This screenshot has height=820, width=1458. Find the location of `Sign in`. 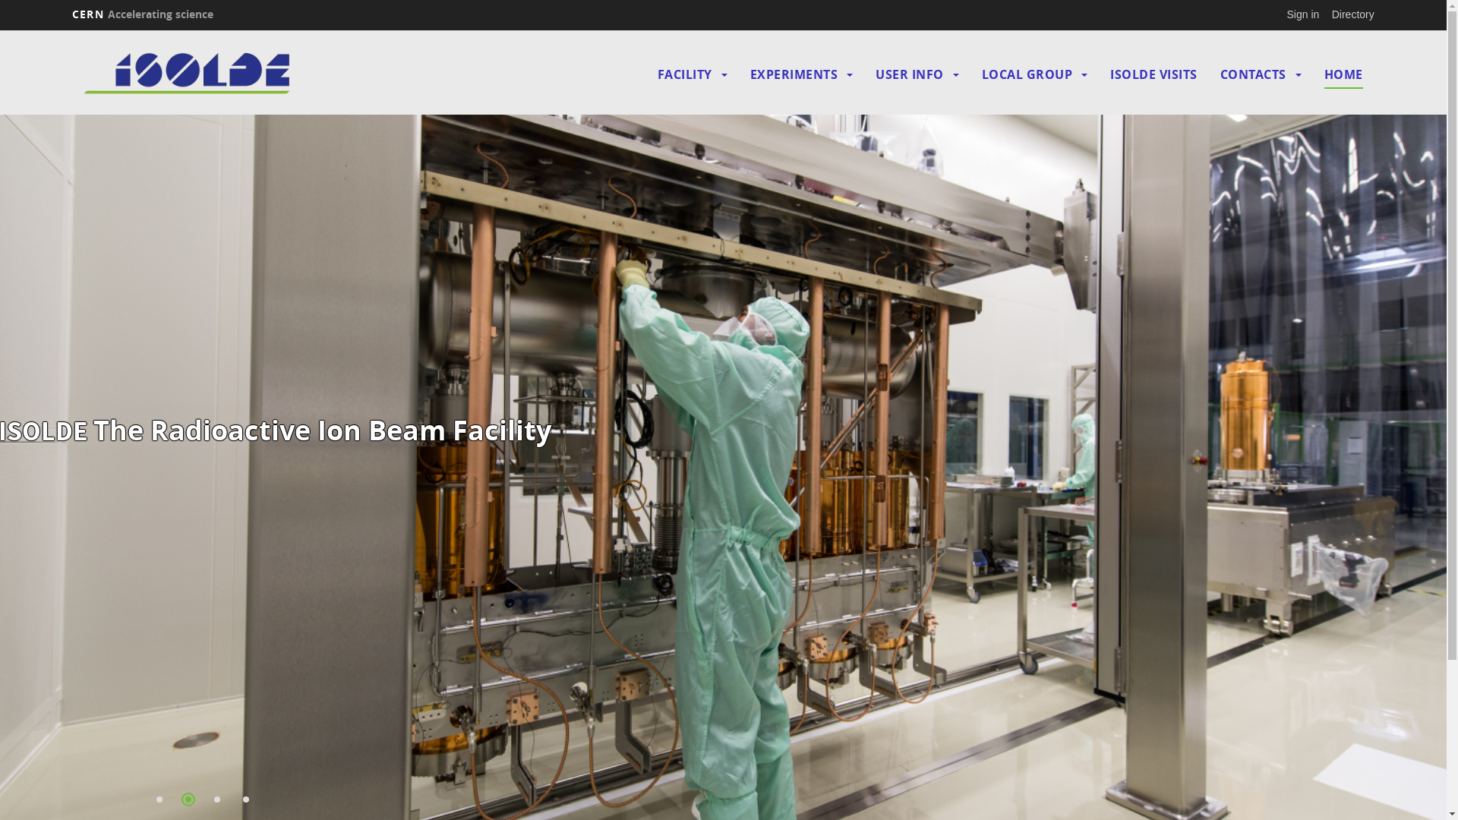

Sign in is located at coordinates (1303, 14).